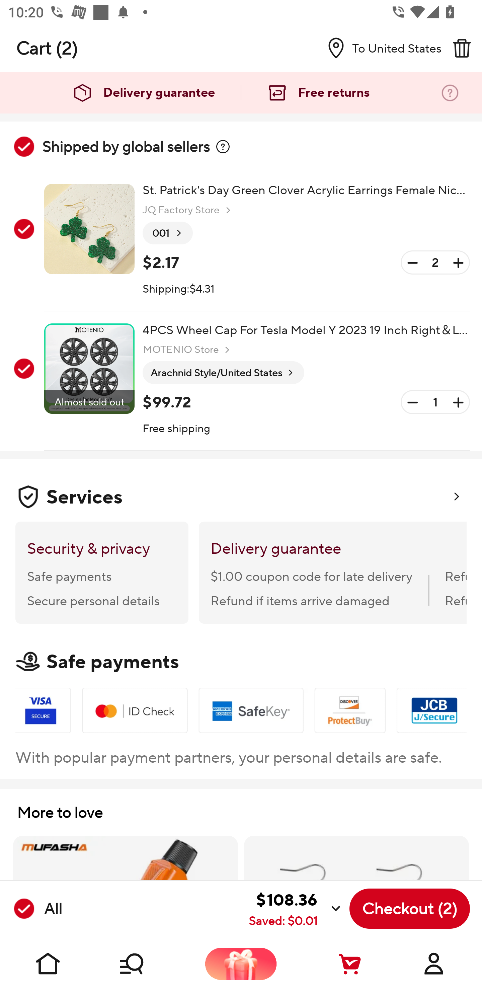 This screenshot has height=991, width=482. What do you see at coordinates (435, 402) in the screenshot?
I see `1` at bounding box center [435, 402].